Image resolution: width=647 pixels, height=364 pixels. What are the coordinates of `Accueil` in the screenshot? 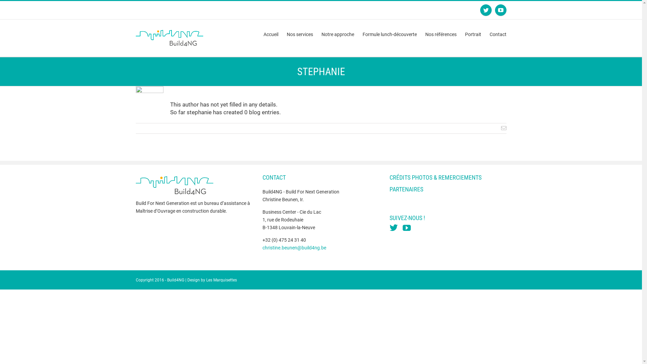 It's located at (271, 34).